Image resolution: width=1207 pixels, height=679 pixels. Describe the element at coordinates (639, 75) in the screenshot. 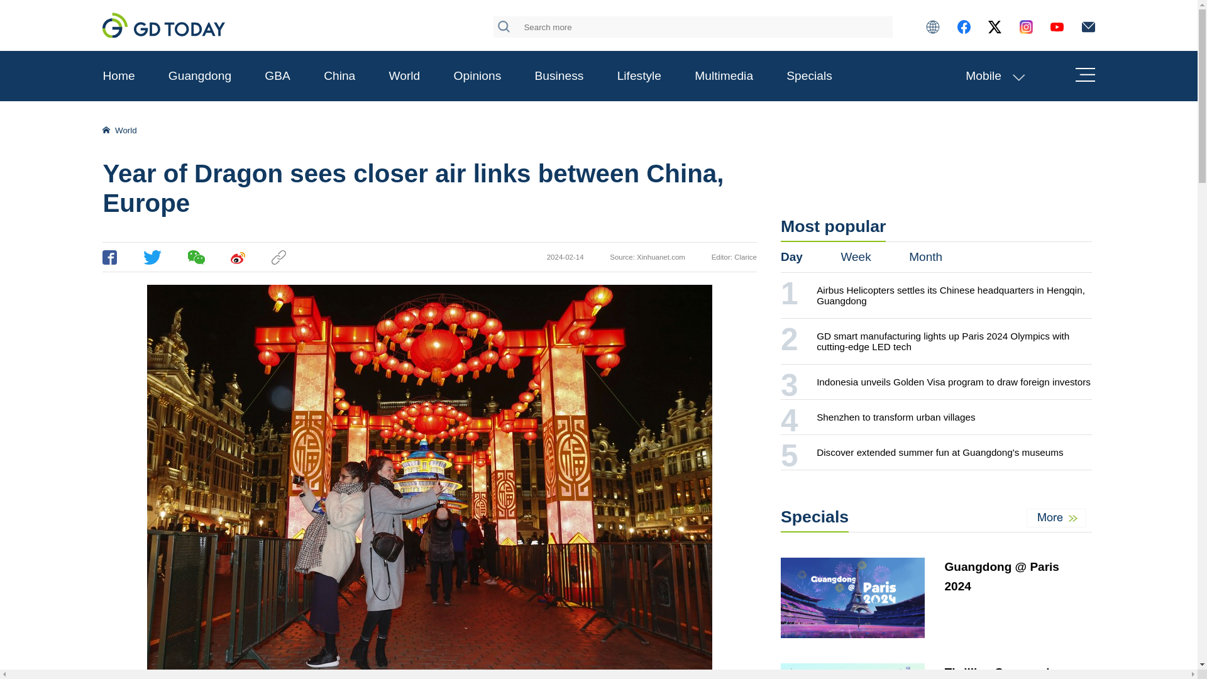

I see `Lifestyle` at that location.